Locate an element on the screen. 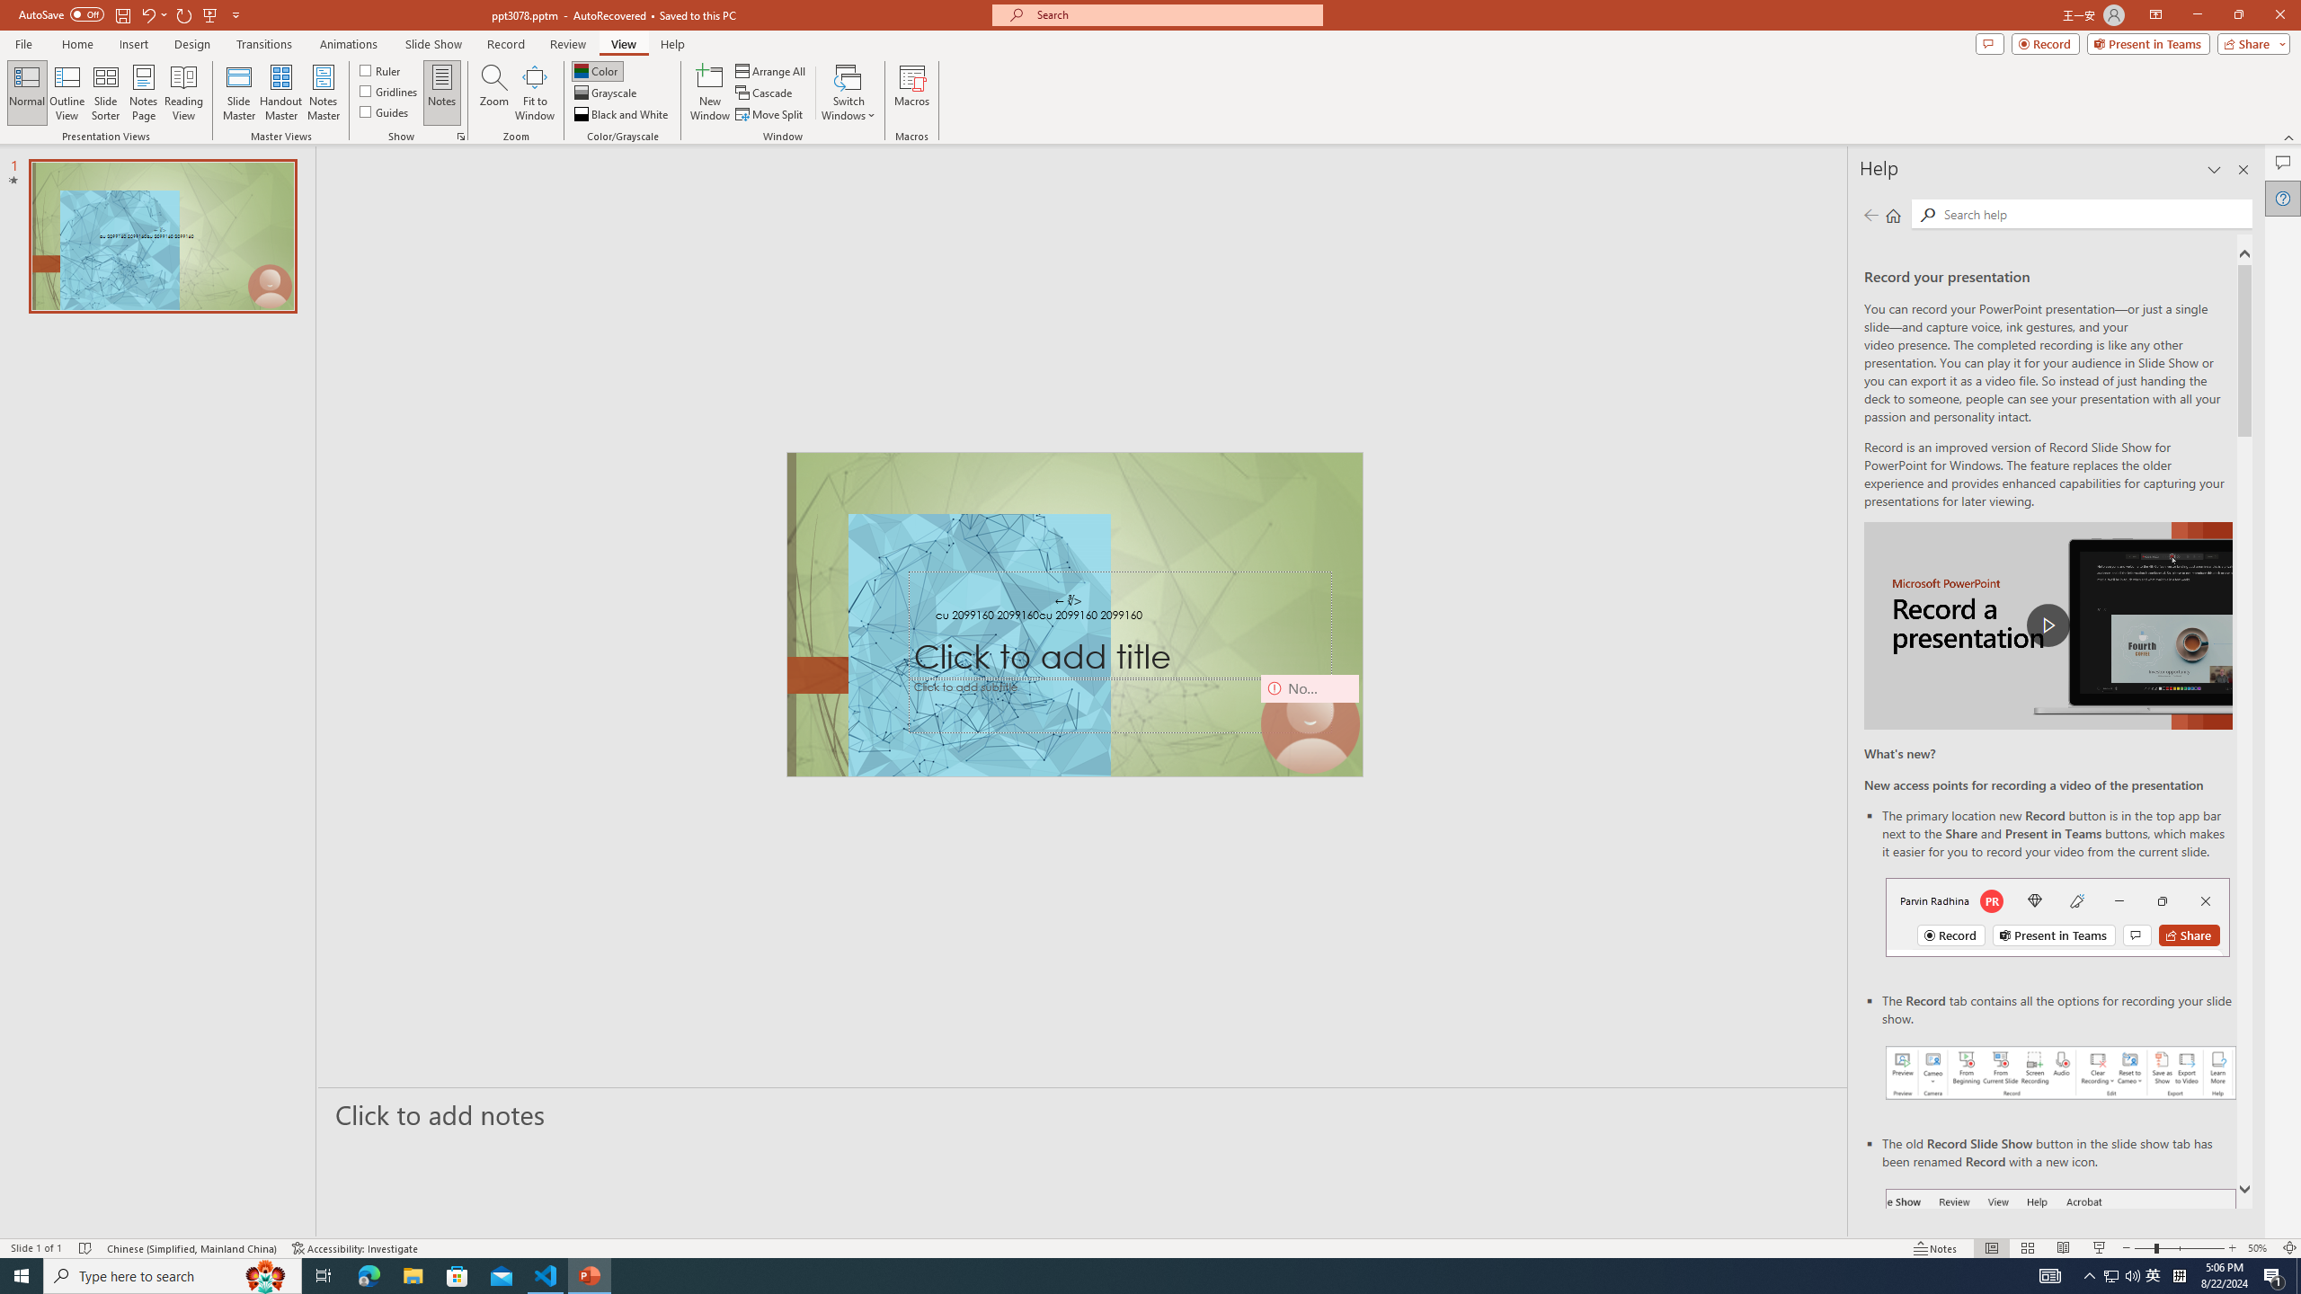 The image size is (2301, 1294). Macros is located at coordinates (911, 93).